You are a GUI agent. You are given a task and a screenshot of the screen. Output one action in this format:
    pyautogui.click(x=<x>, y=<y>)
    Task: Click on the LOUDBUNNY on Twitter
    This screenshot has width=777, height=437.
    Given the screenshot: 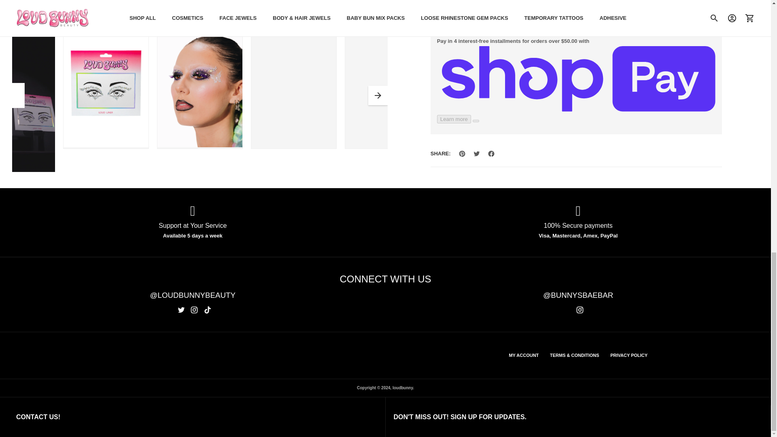 What is the action you would take?
    pyautogui.click(x=181, y=310)
    